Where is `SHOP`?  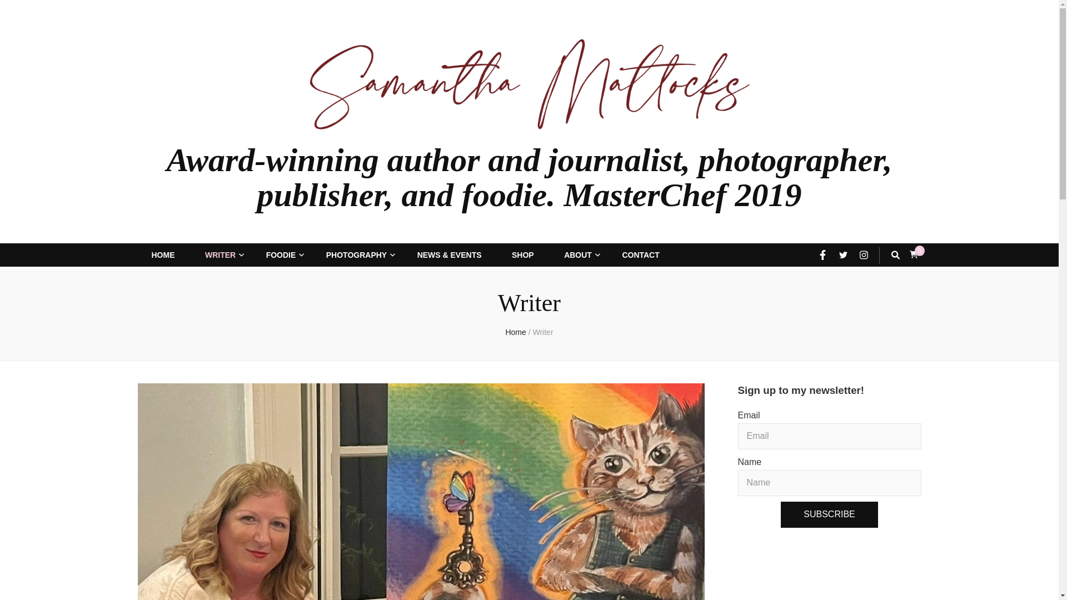
SHOP is located at coordinates (523, 256).